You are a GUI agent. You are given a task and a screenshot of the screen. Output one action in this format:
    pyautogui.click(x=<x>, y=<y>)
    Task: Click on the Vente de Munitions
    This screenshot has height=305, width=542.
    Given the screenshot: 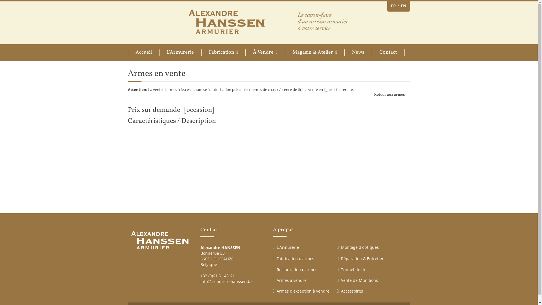 What is the action you would take?
    pyautogui.click(x=360, y=280)
    